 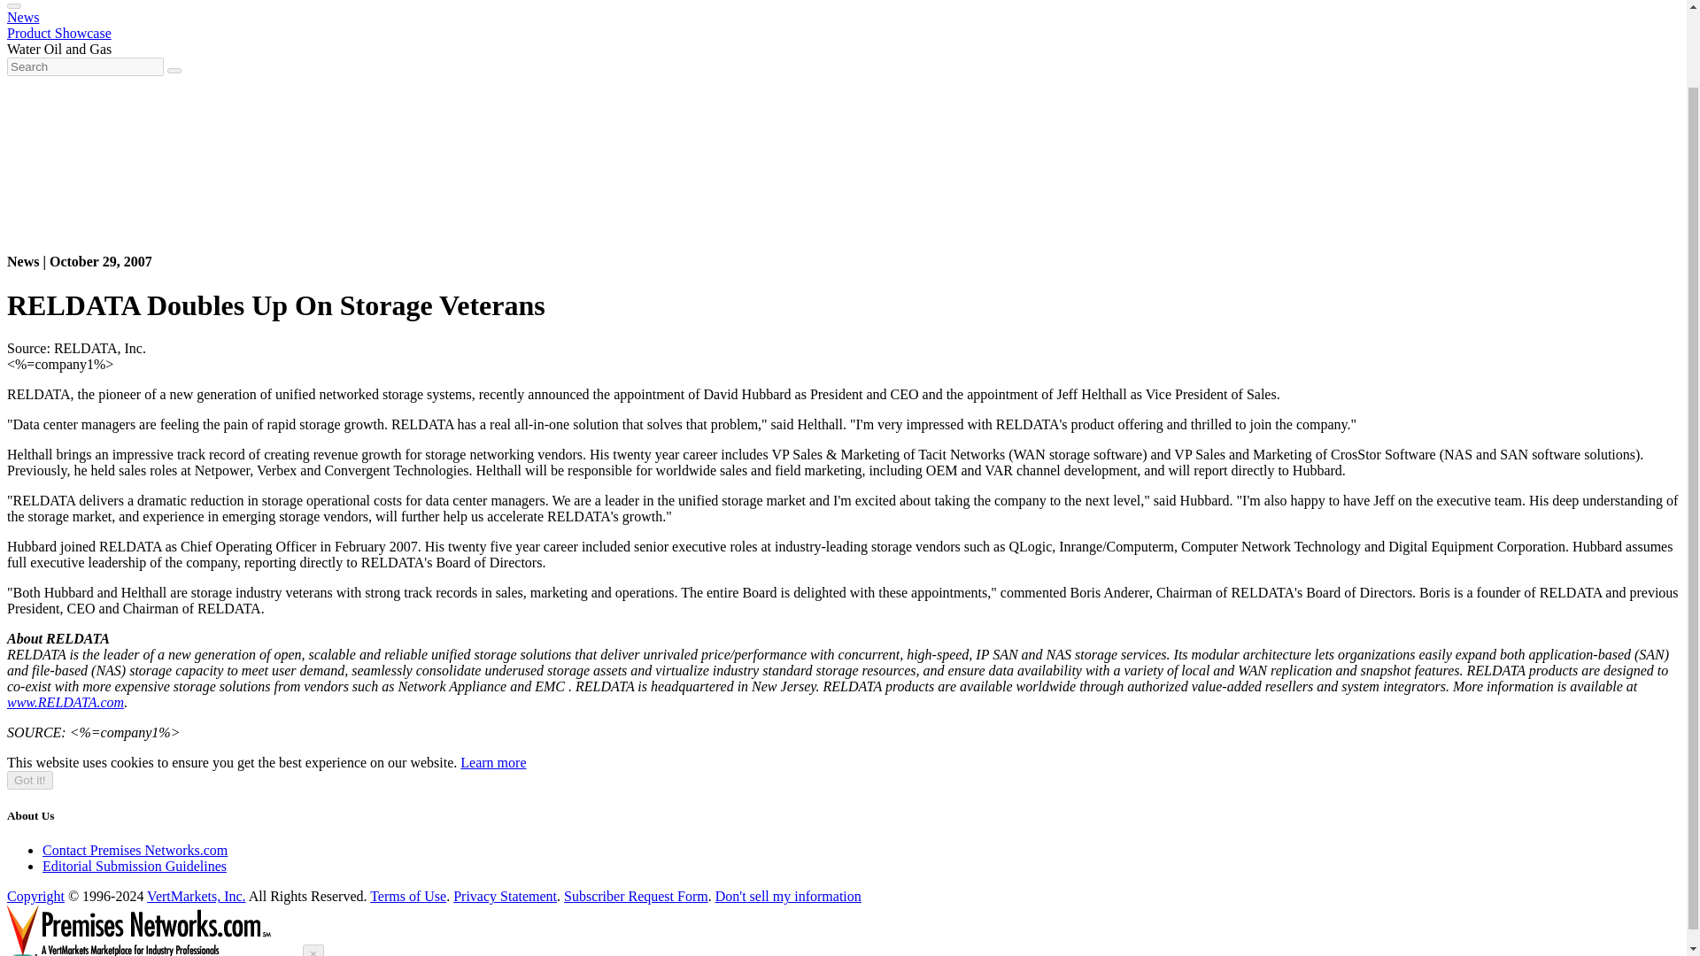 I want to click on Oil and Gas, so click(x=78, y=49).